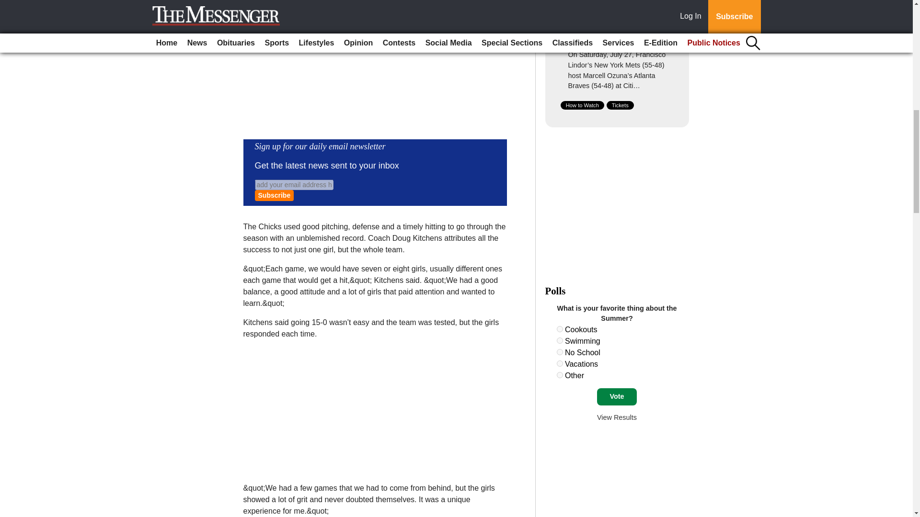 Image resolution: width=920 pixels, height=517 pixels. What do you see at coordinates (560, 329) in the screenshot?
I see `7274` at bounding box center [560, 329].